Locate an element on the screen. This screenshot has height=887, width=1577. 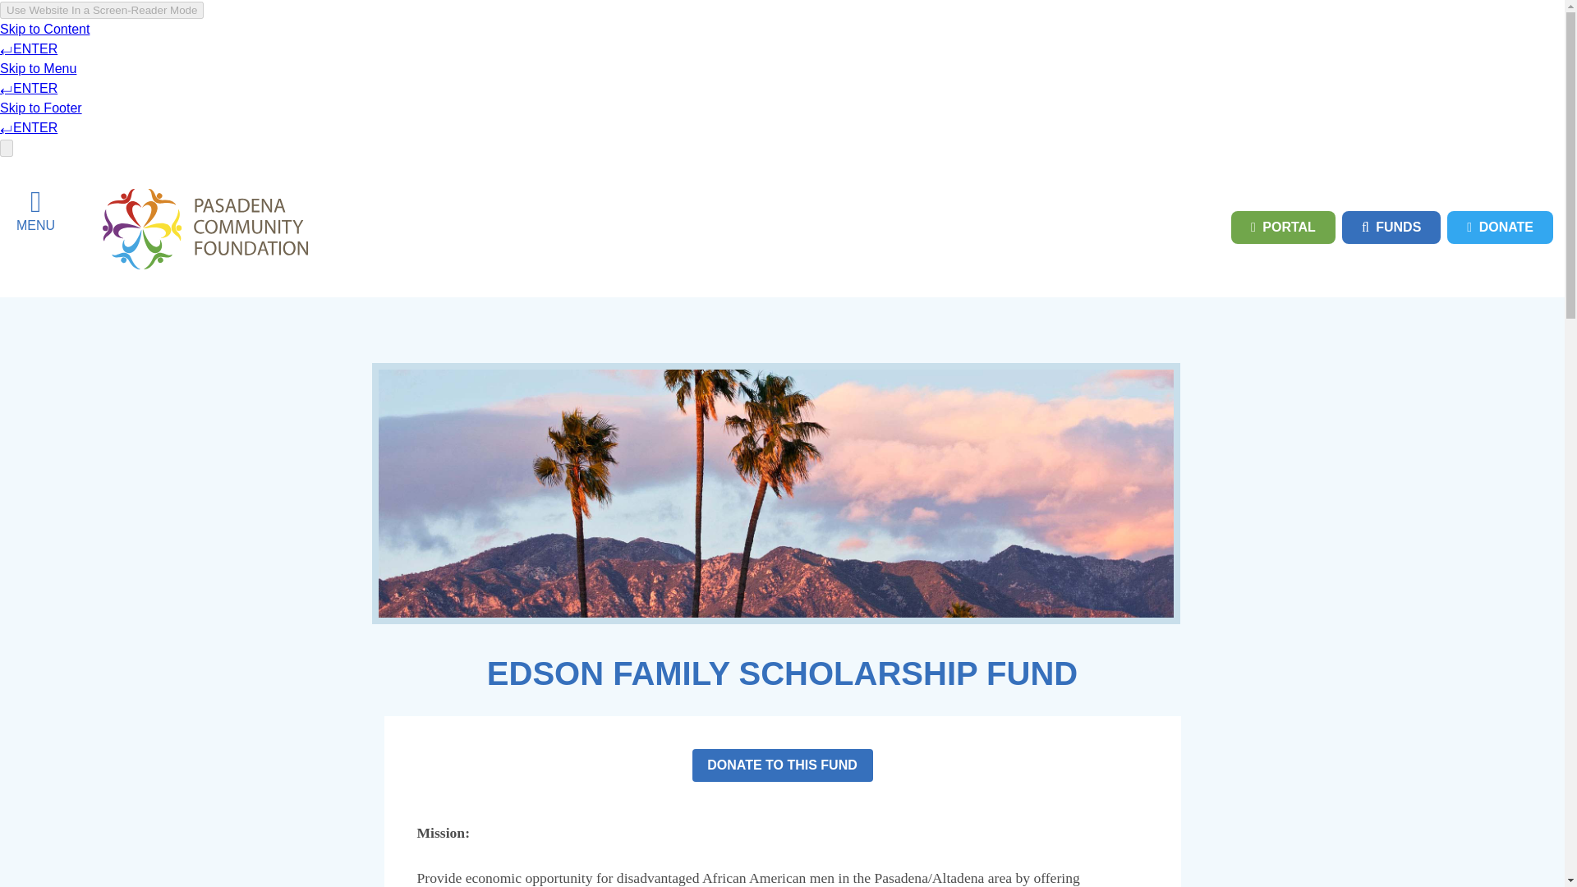
PORTAL is located at coordinates (1283, 227).